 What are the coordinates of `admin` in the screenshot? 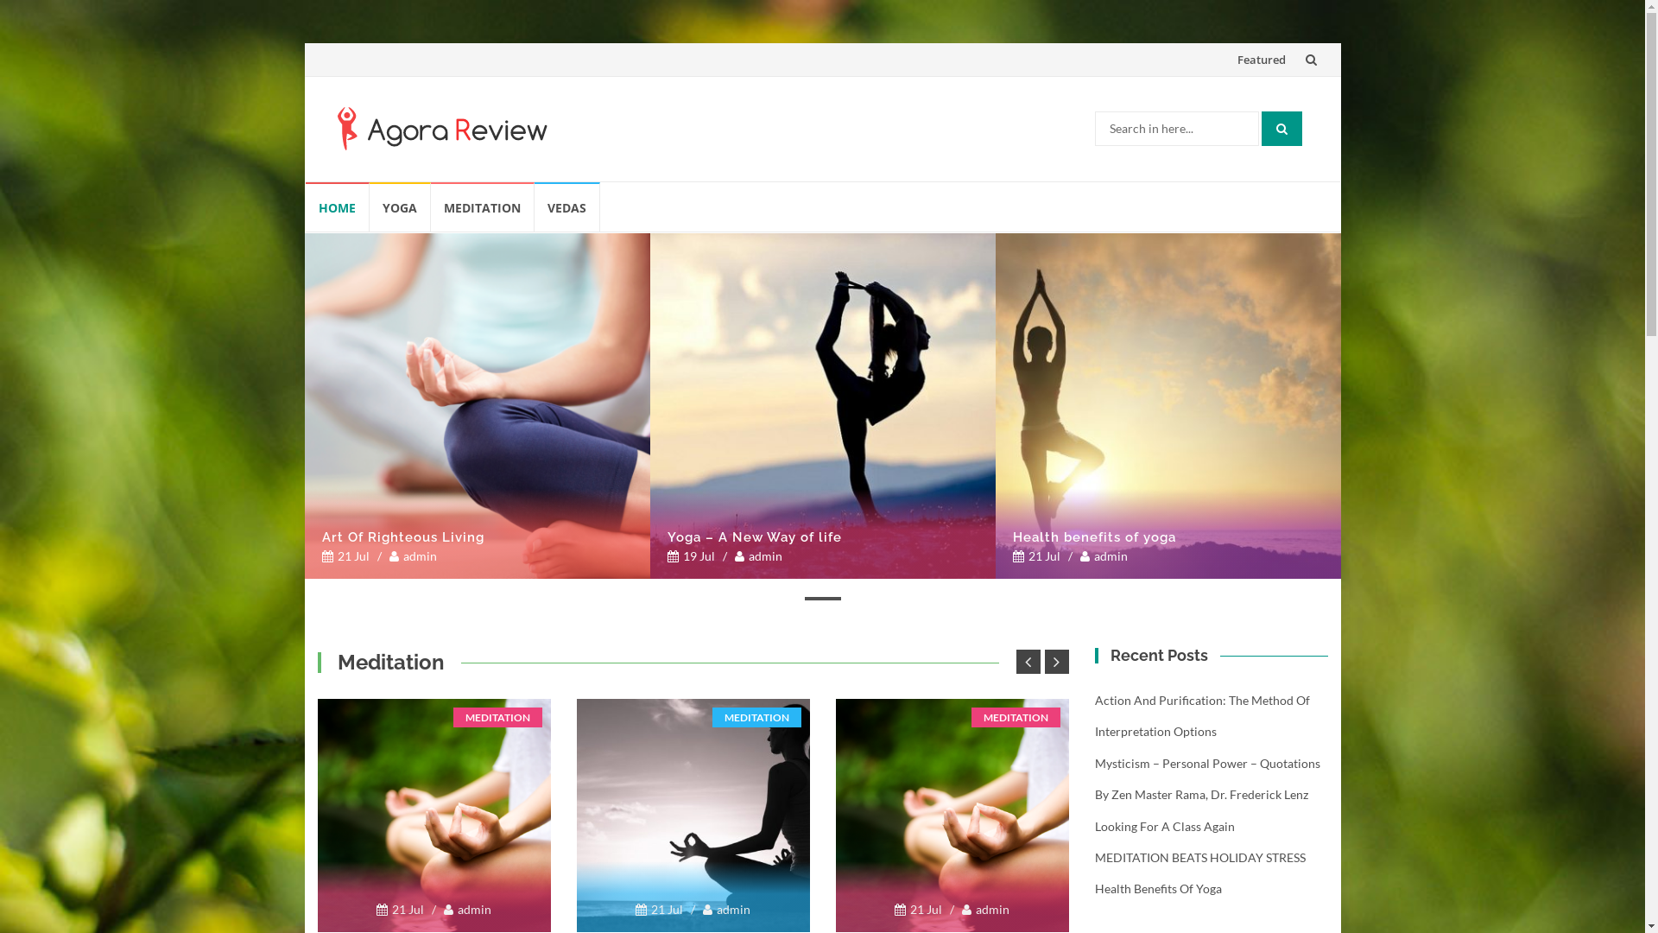 It's located at (986, 909).